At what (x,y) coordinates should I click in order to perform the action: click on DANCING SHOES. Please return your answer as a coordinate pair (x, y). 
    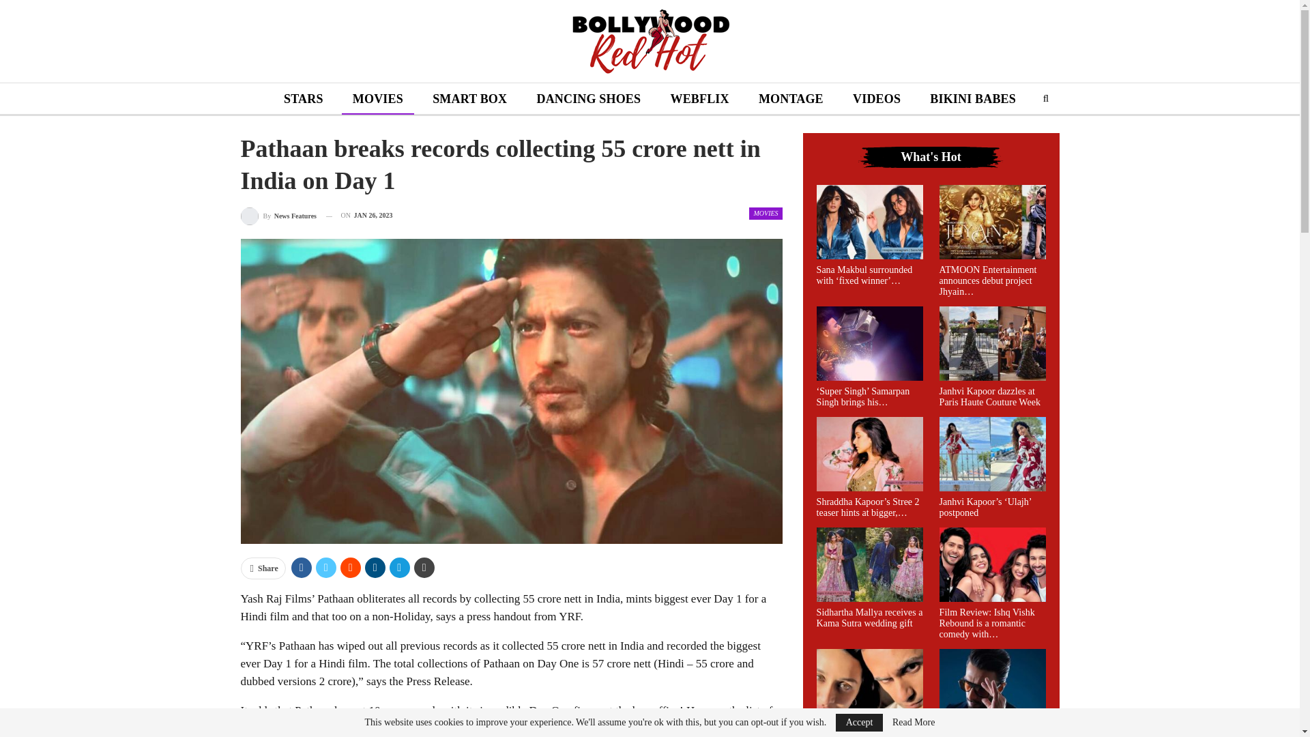
    Looking at the image, I should click on (588, 100).